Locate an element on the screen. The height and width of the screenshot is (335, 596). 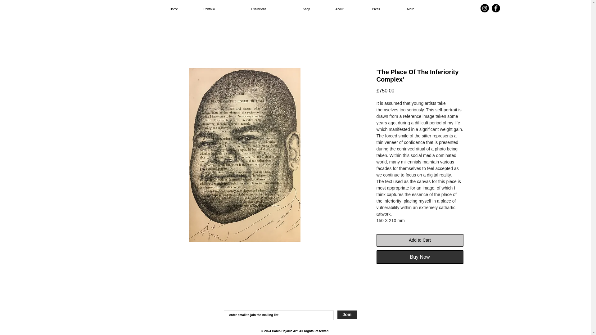
Join is located at coordinates (347, 315).